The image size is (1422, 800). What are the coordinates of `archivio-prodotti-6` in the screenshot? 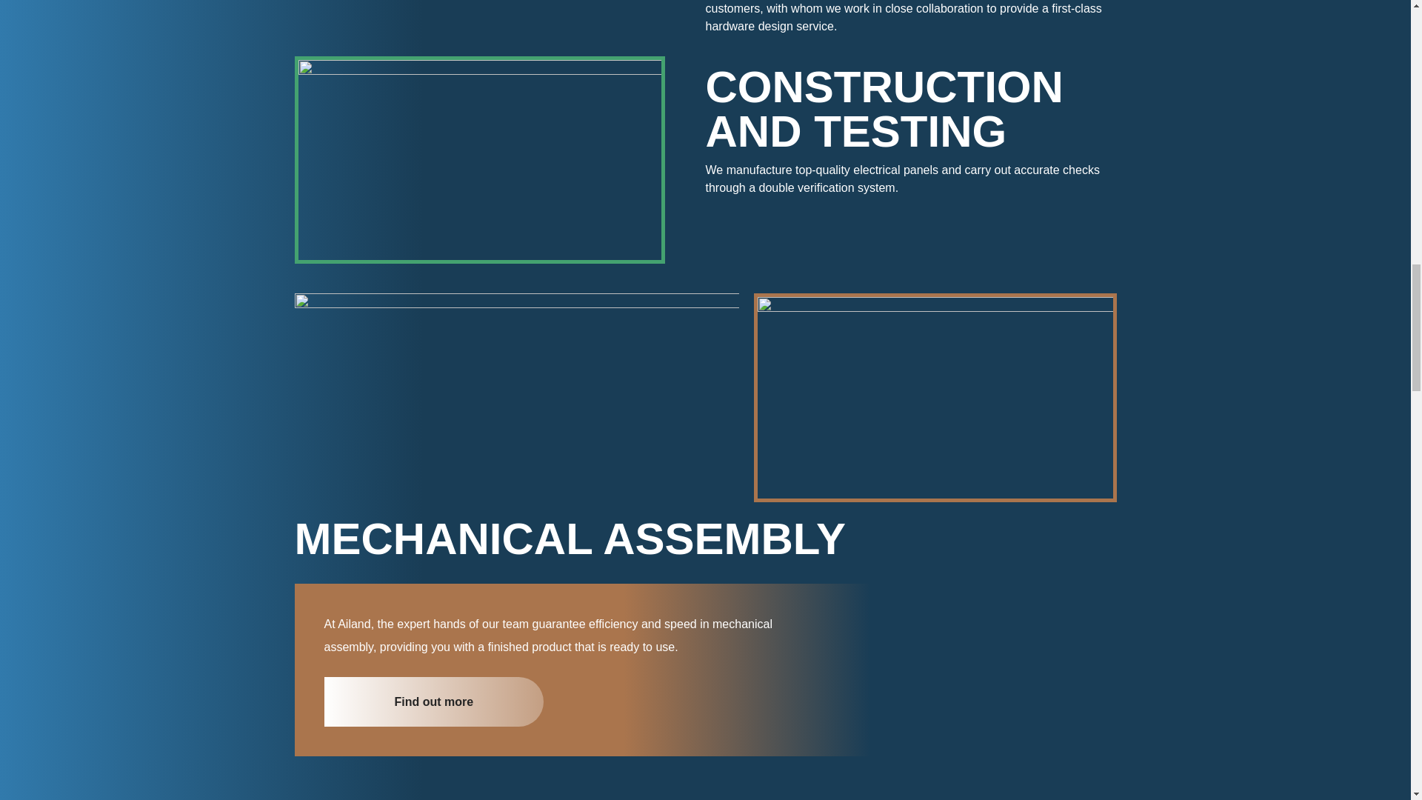 It's located at (517, 385).